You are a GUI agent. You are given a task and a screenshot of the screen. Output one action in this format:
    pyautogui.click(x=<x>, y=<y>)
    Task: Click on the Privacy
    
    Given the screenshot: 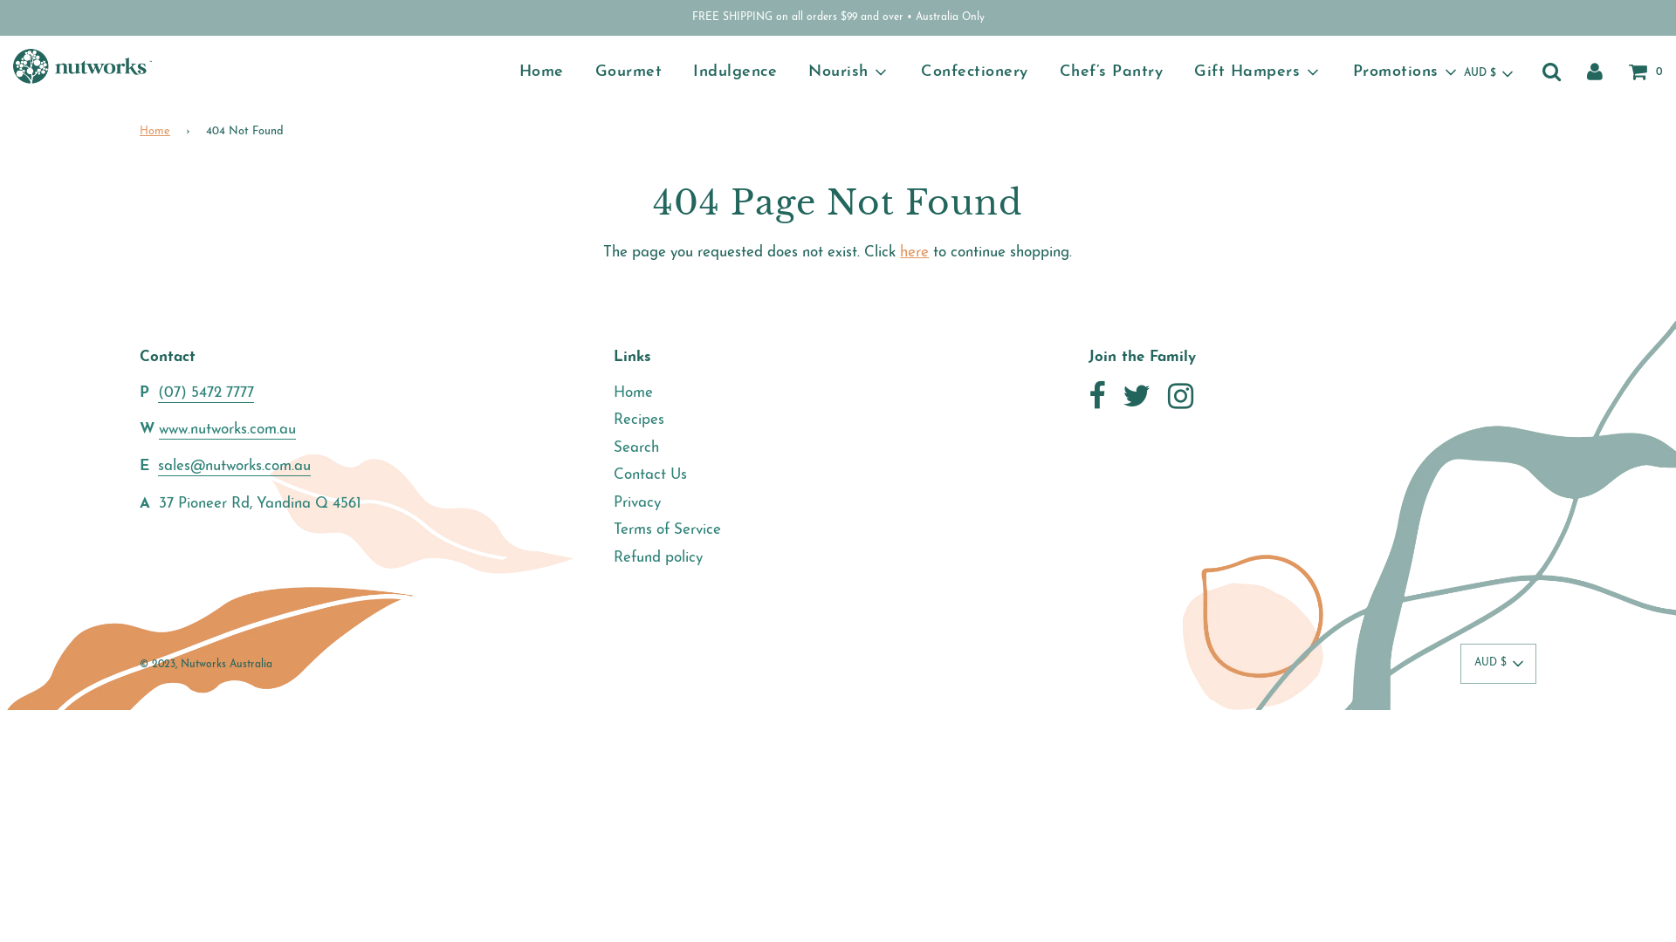 What is the action you would take?
    pyautogui.click(x=637, y=502)
    